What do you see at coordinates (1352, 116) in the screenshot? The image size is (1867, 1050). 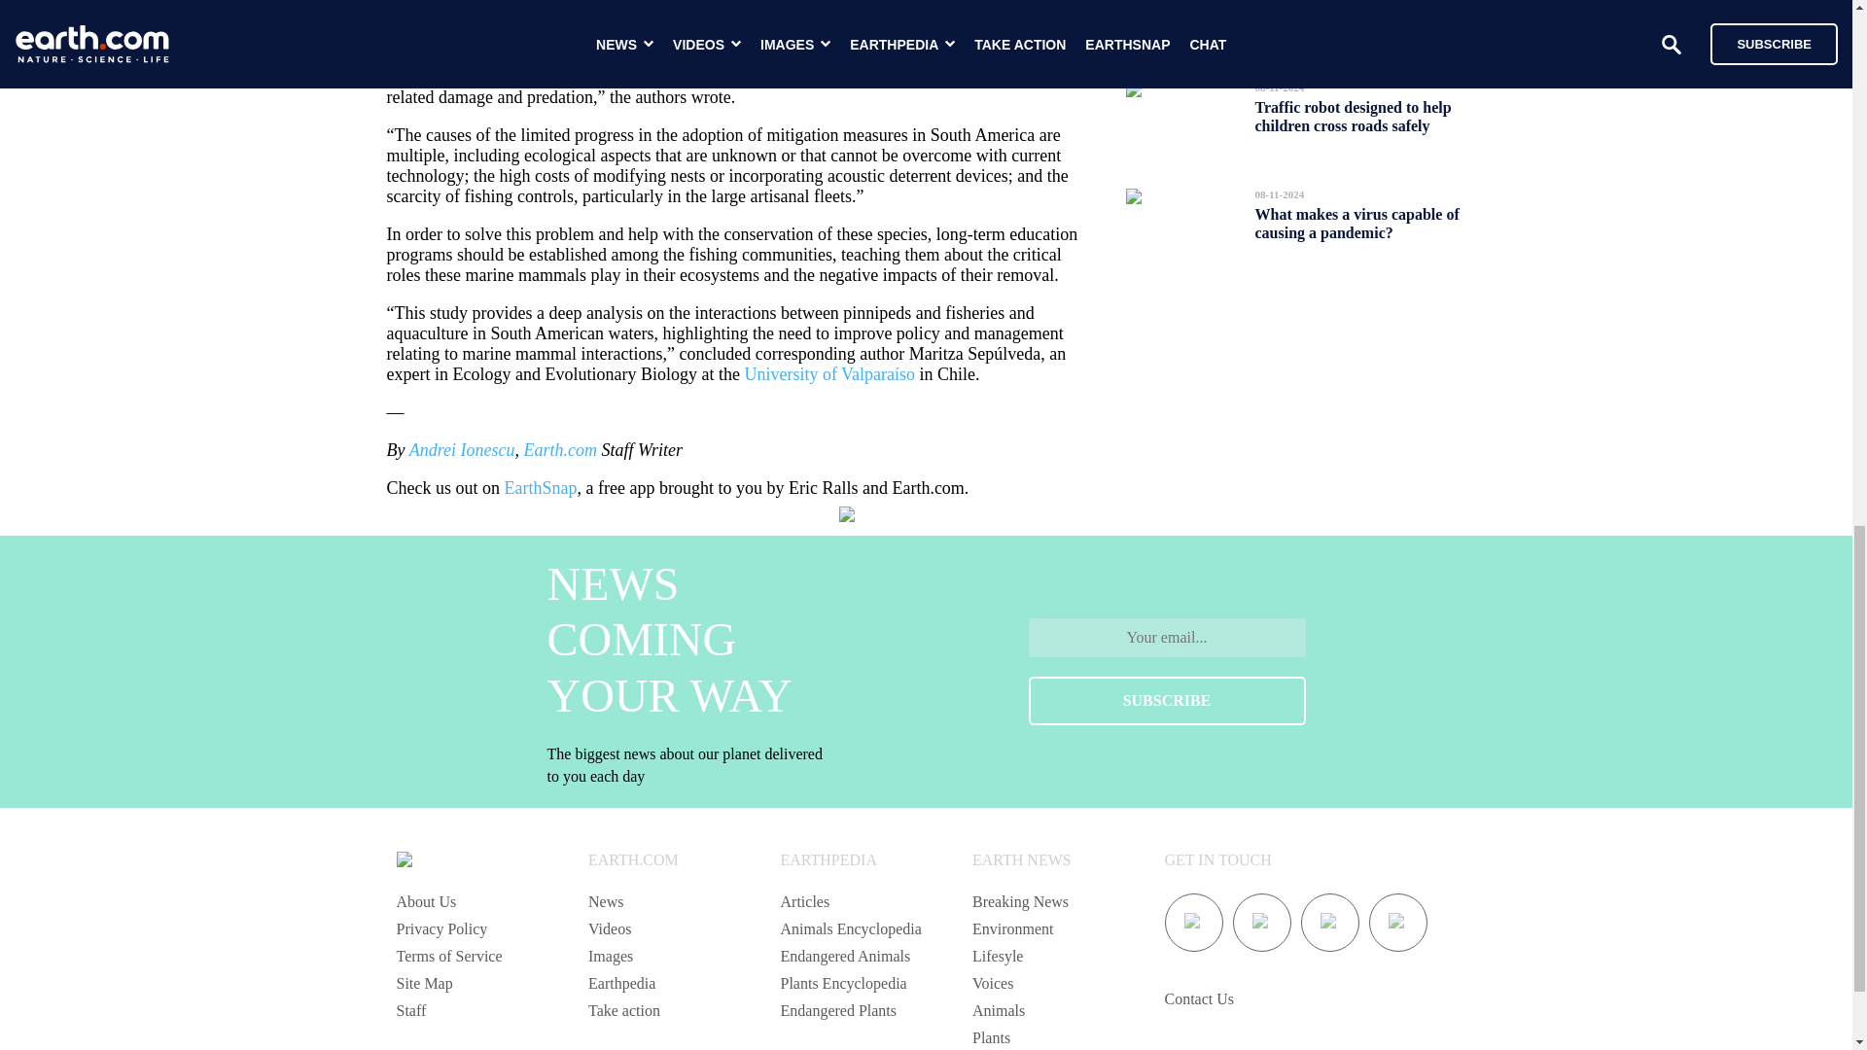 I see `Traffic robot designed to help children cross roads safely` at bounding box center [1352, 116].